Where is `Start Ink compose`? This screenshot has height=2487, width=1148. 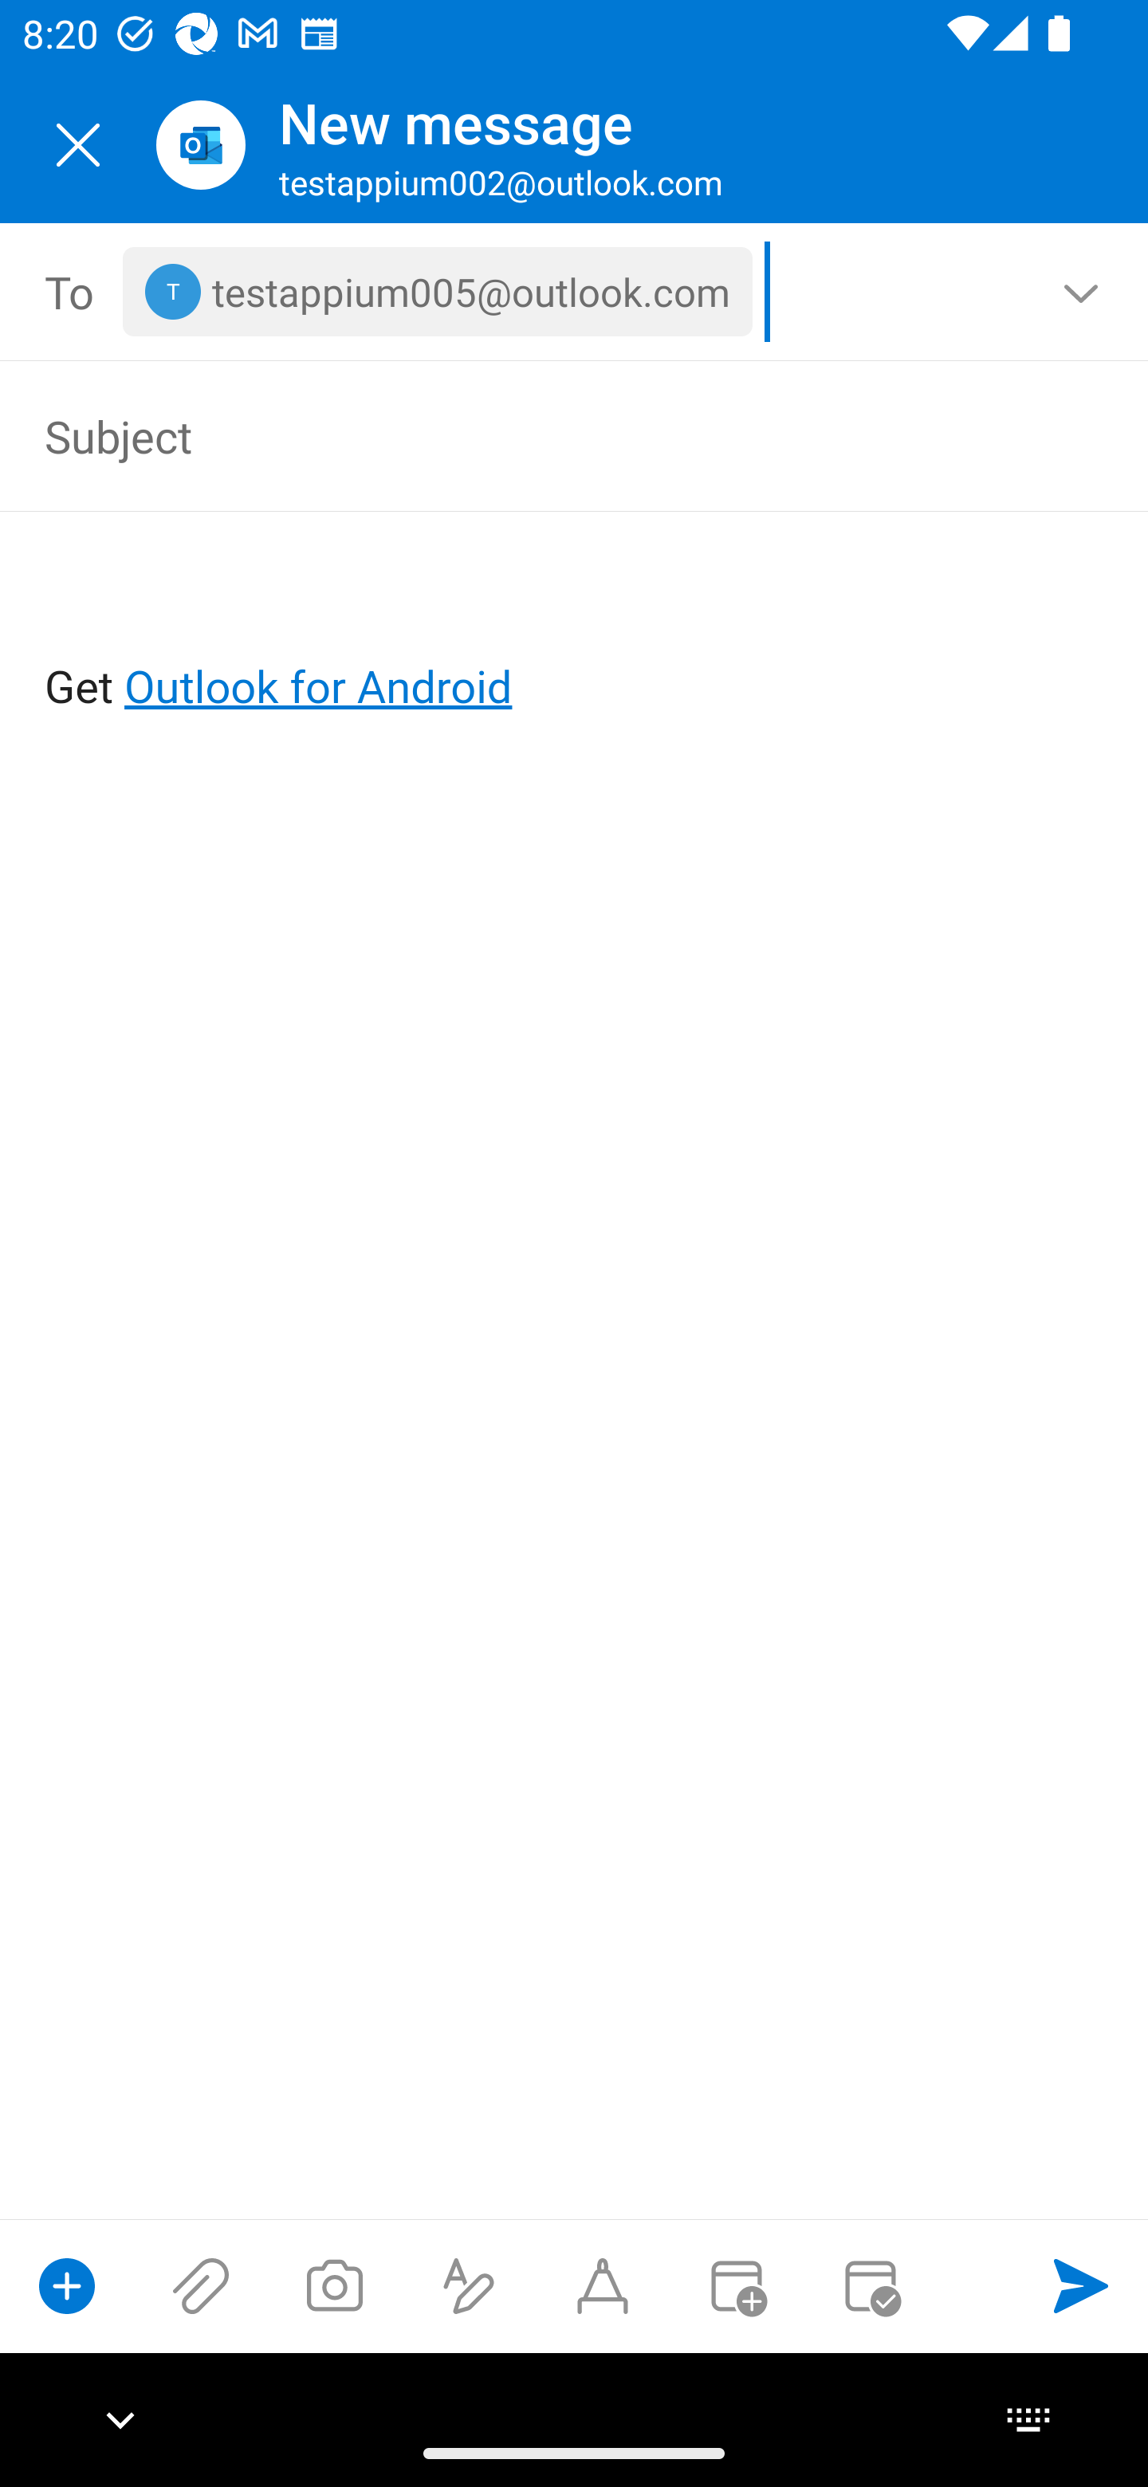 Start Ink compose is located at coordinates (603, 2285).